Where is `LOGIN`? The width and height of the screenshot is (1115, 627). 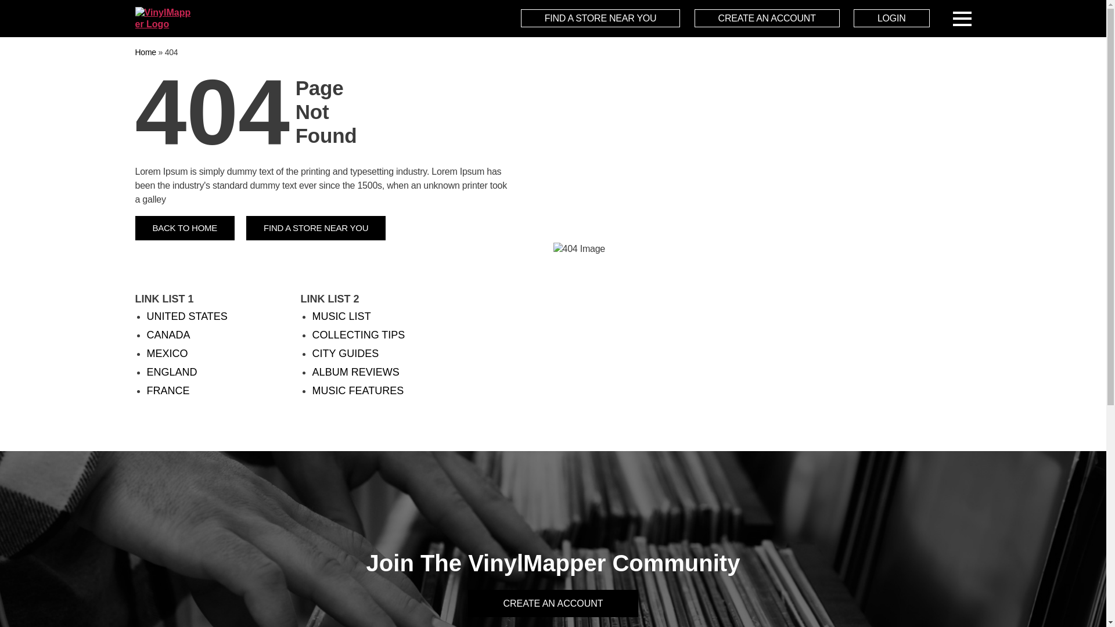
LOGIN is located at coordinates (892, 19).